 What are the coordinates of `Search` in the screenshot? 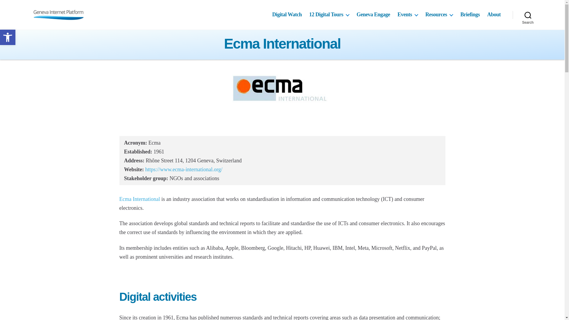 It's located at (528, 15).